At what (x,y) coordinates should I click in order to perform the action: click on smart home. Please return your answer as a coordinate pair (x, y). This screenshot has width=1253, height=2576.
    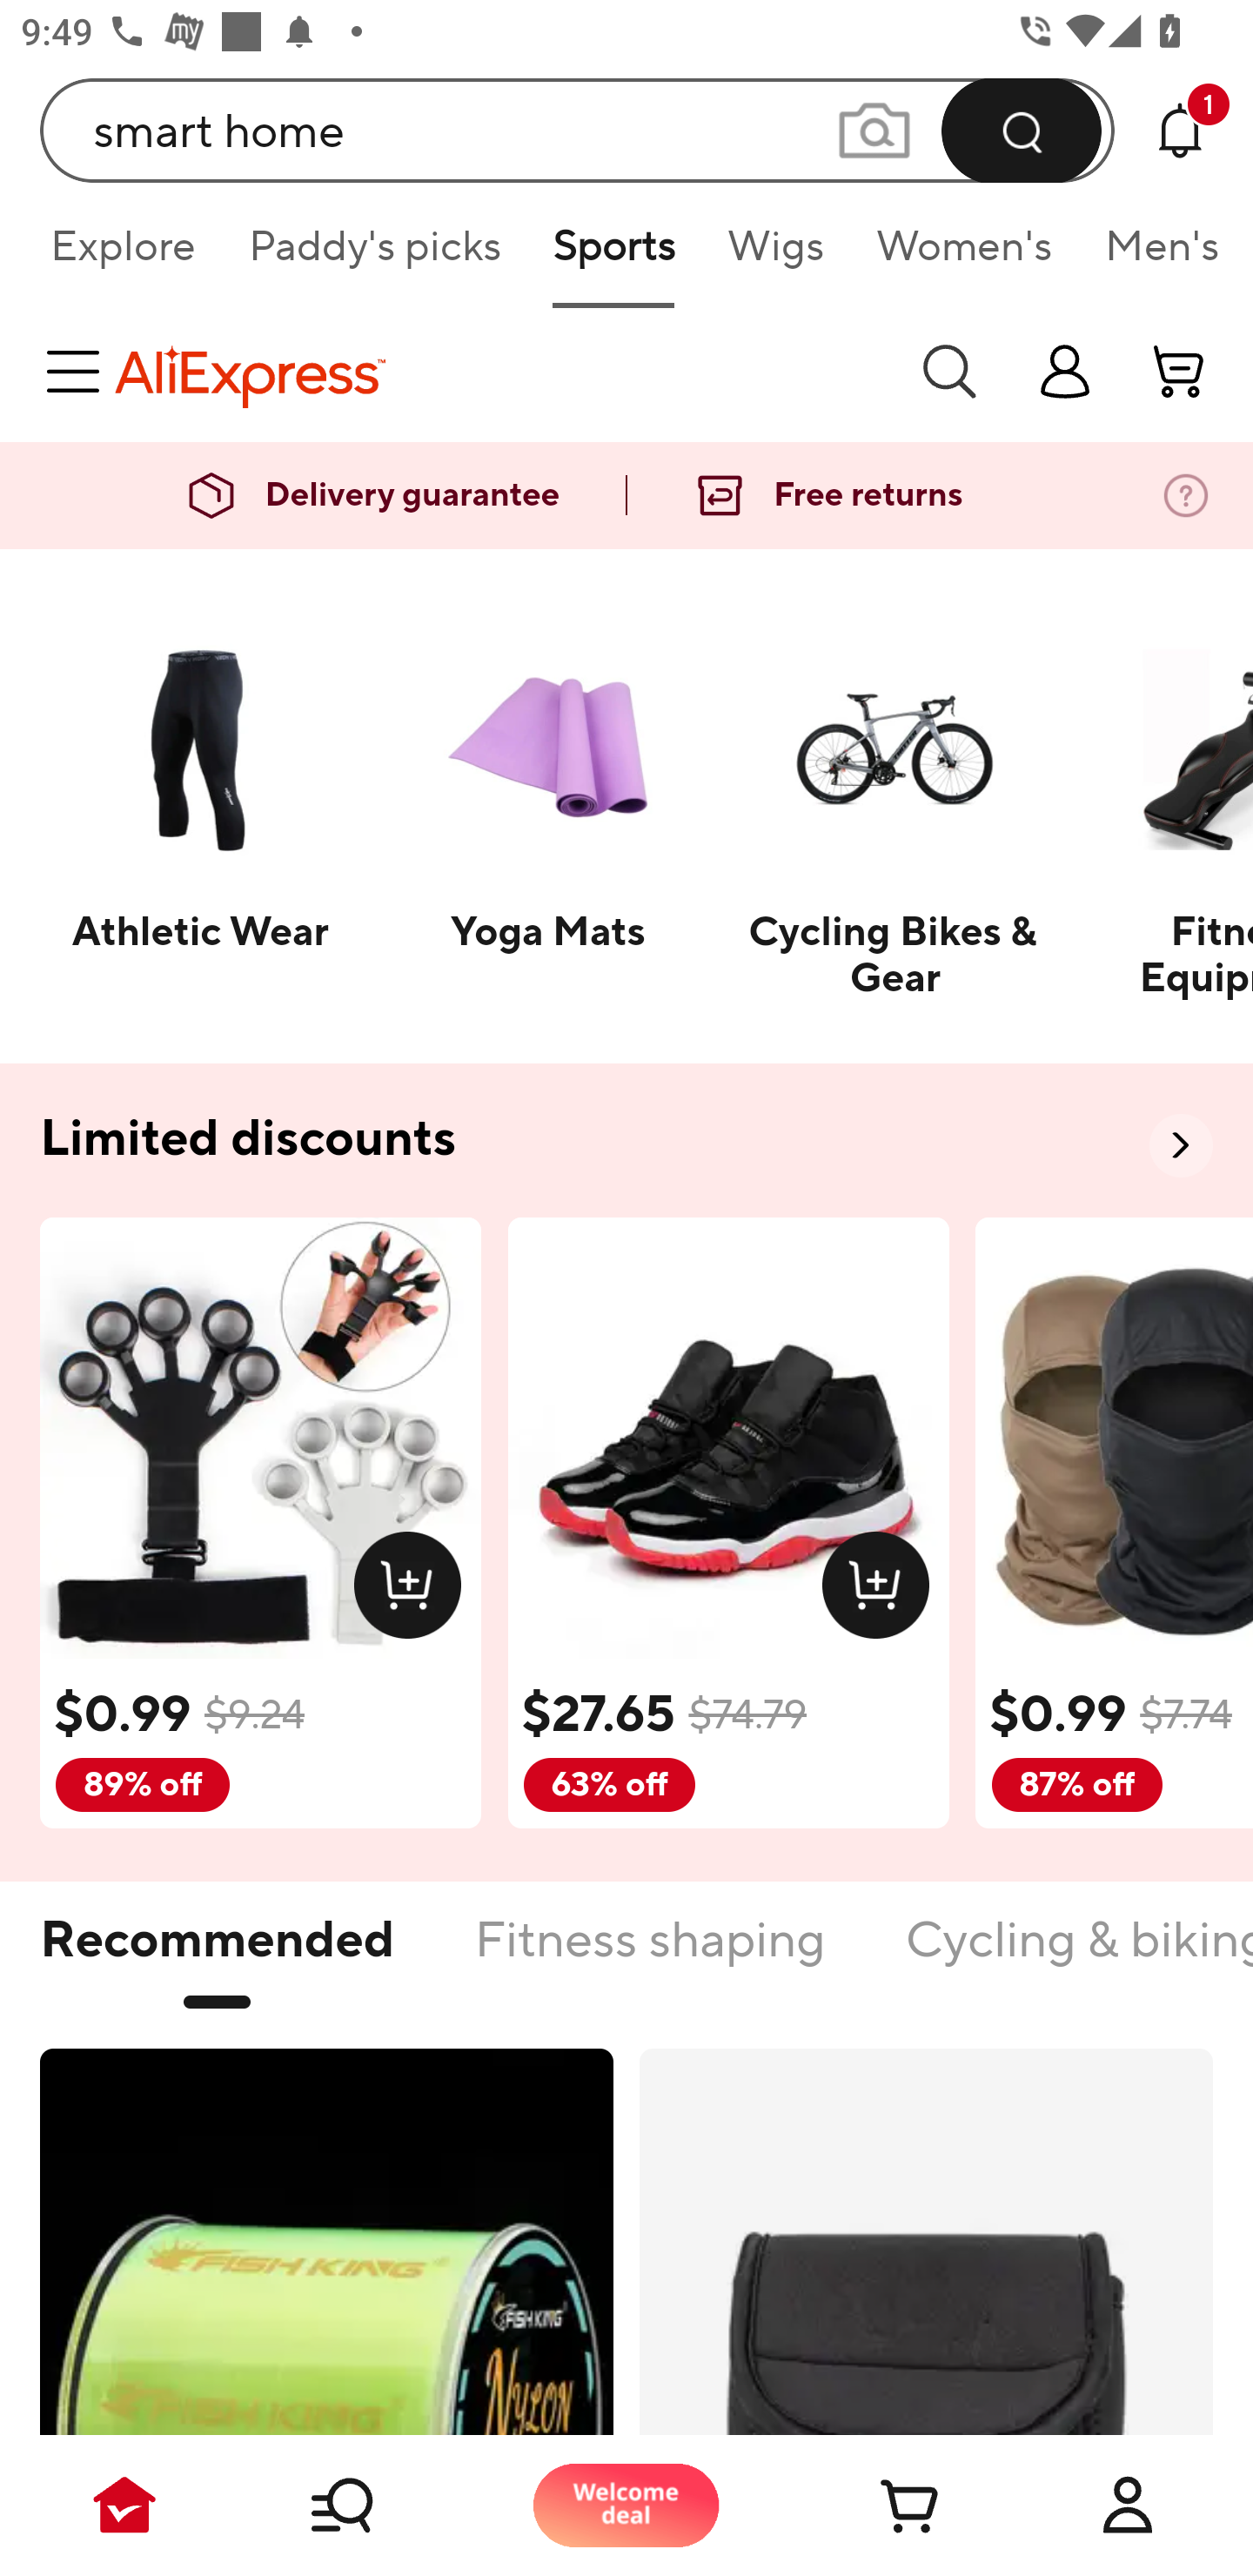
    Looking at the image, I should click on (578, 130).